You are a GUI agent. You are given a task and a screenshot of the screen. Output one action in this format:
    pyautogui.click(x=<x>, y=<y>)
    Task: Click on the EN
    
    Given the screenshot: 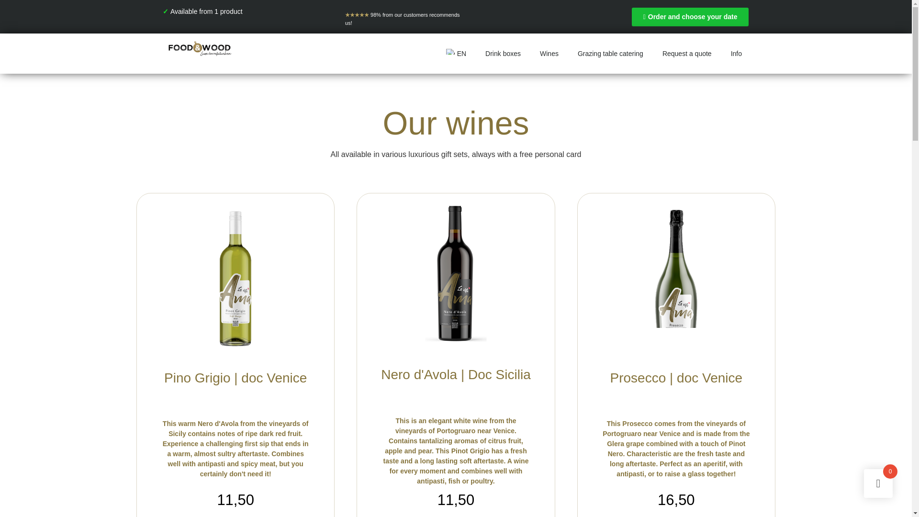 What is the action you would take?
    pyautogui.click(x=455, y=53)
    